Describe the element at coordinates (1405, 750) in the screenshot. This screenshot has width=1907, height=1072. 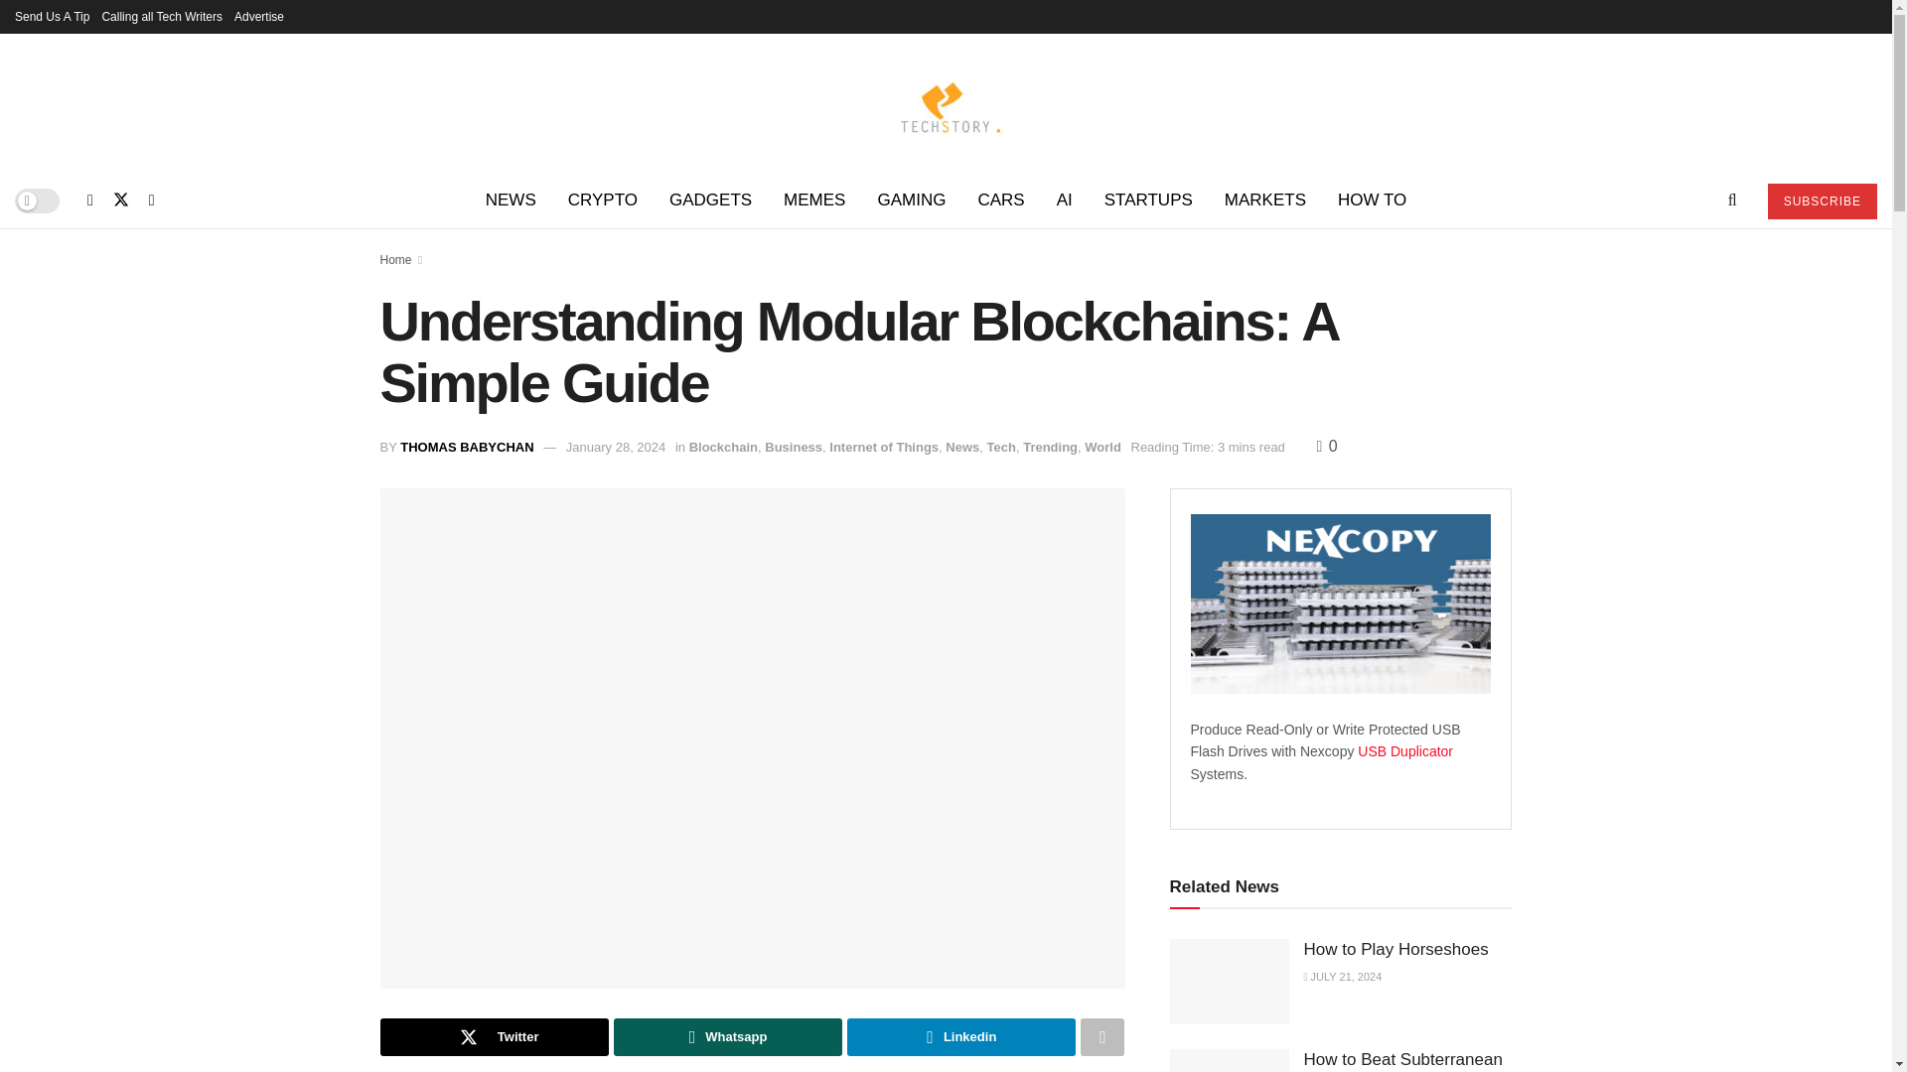
I see `USB duplicator` at that location.